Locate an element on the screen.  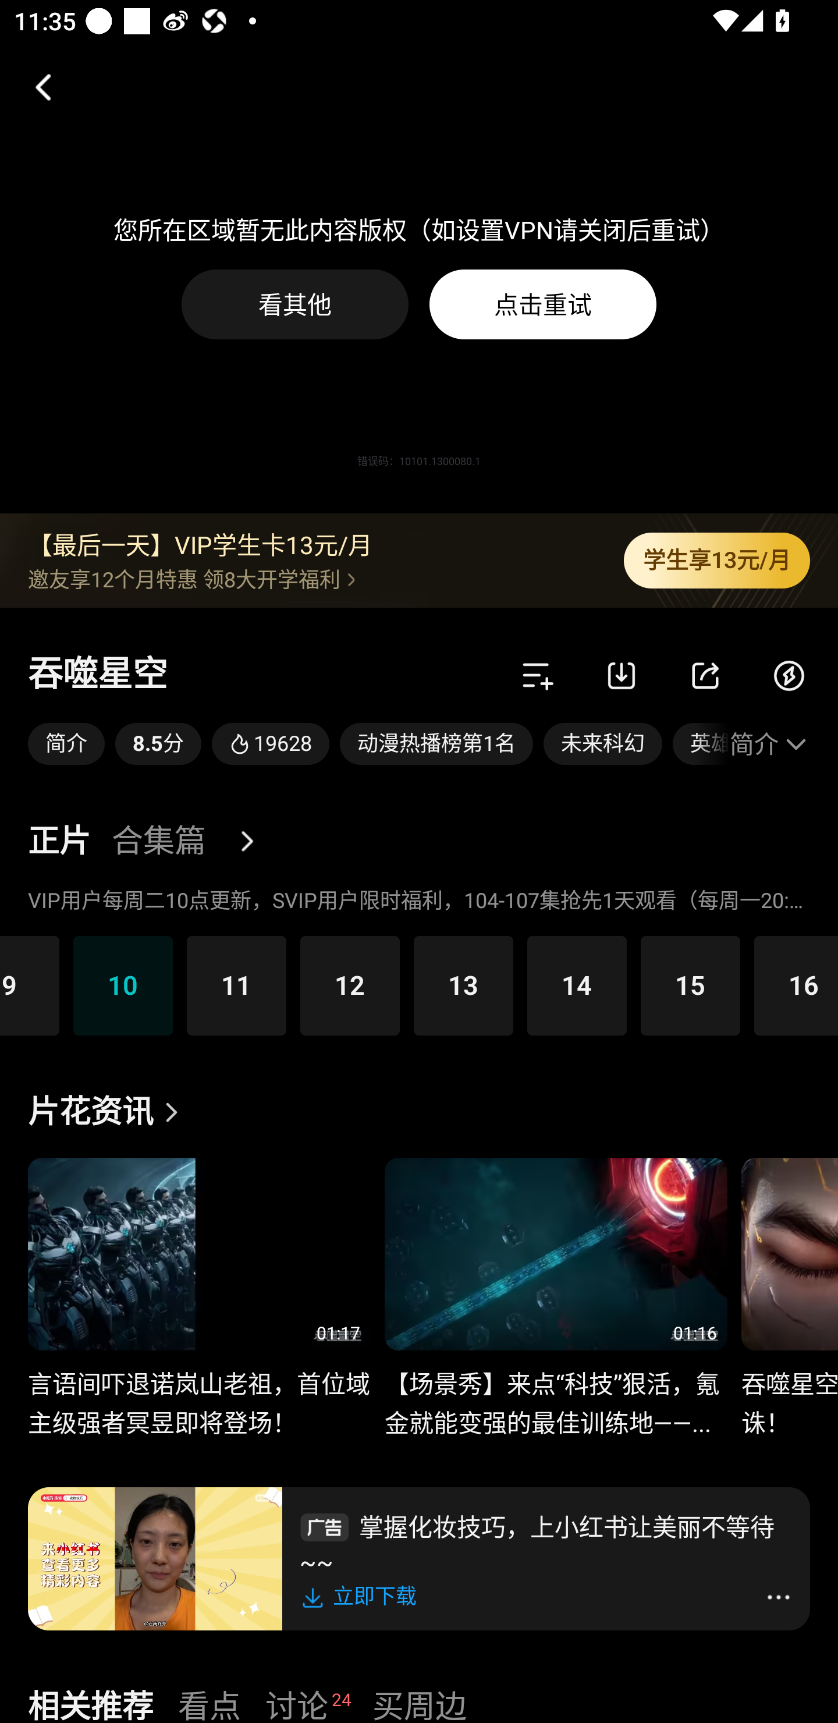
第13集 13 is located at coordinates (463, 985).